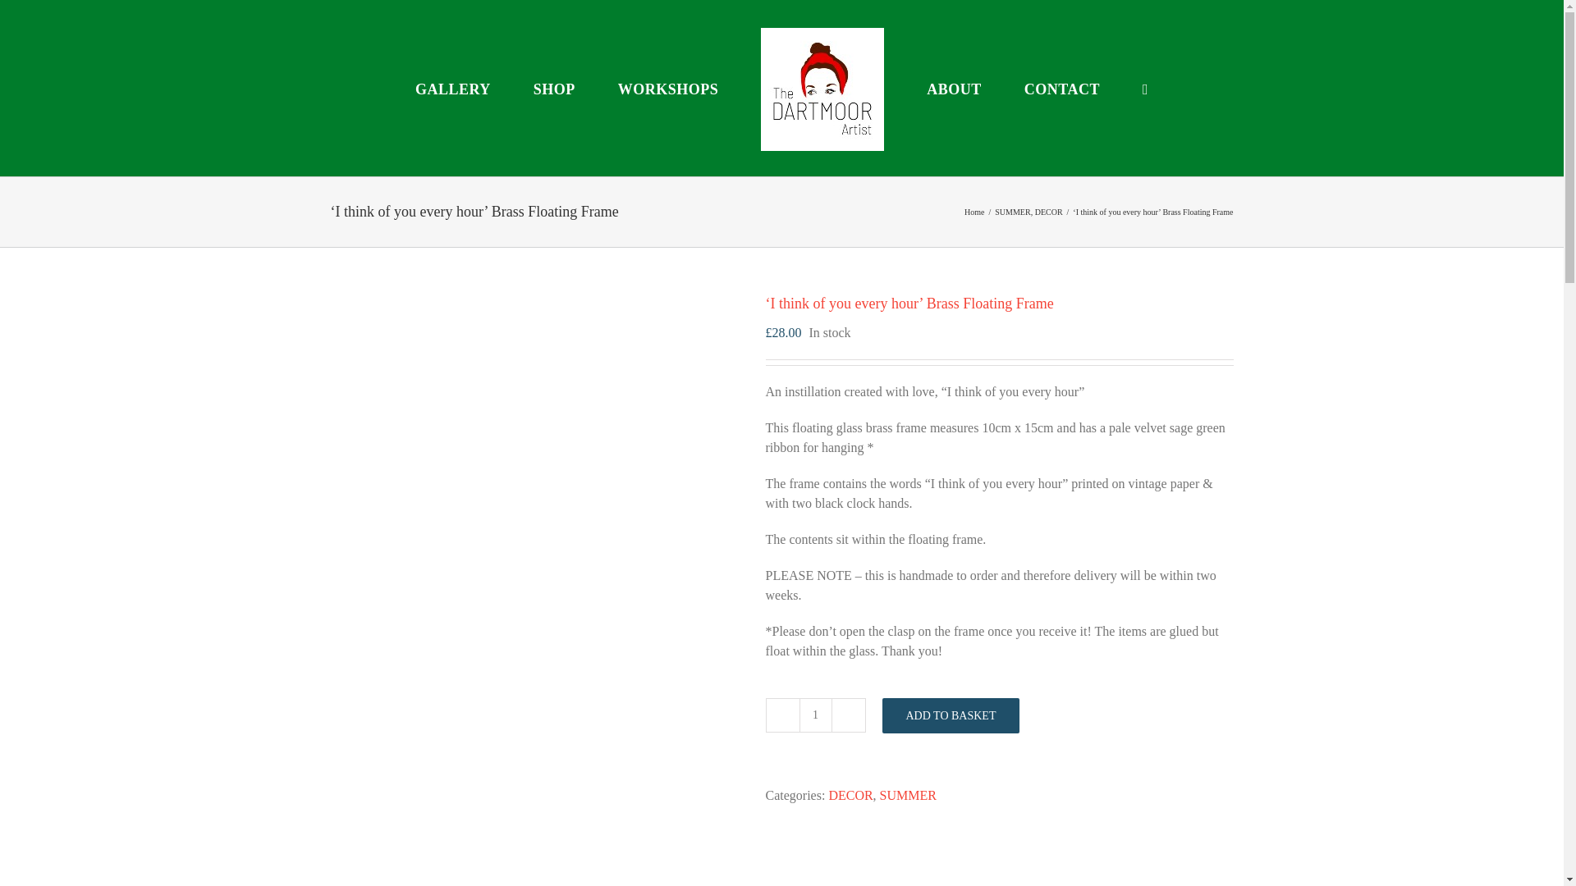 Image resolution: width=1576 pixels, height=886 pixels. I want to click on WORKSHOPS, so click(668, 89).